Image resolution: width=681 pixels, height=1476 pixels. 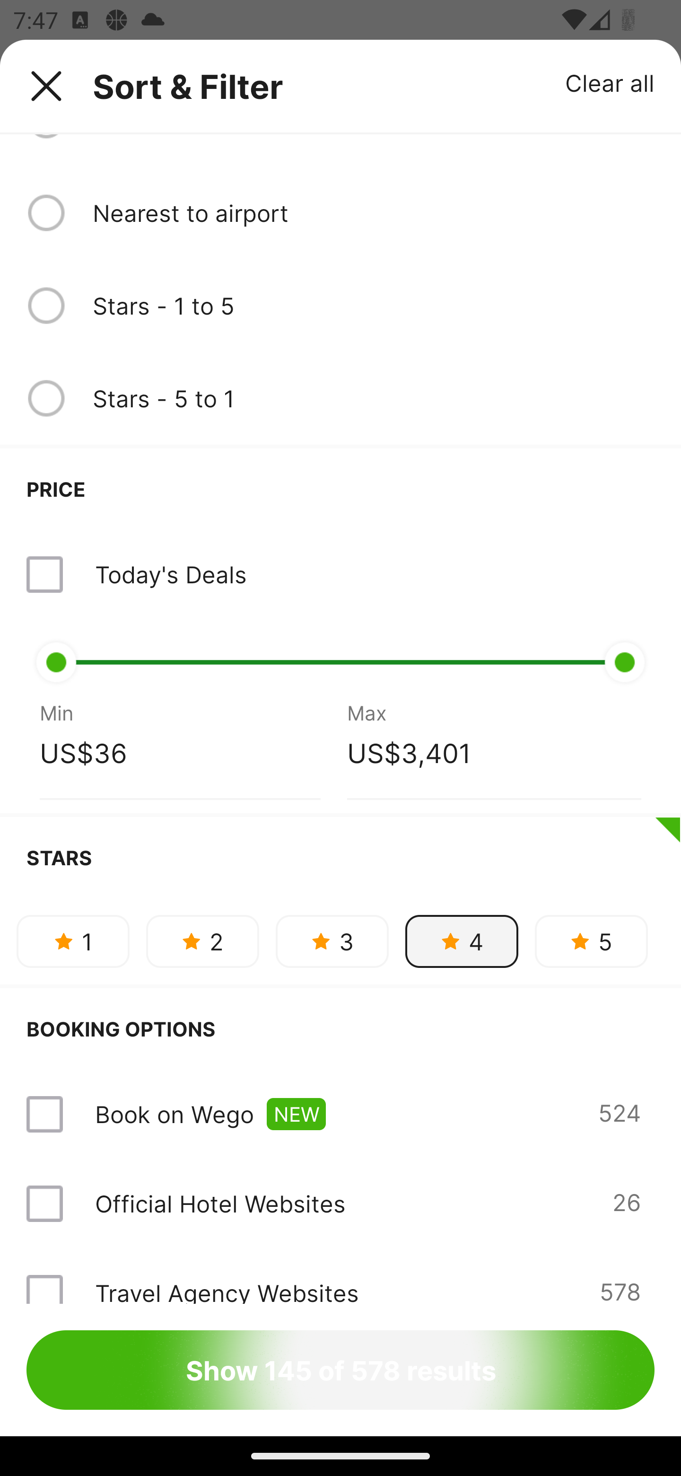 I want to click on Stars - 5 to 1, so click(x=373, y=398).